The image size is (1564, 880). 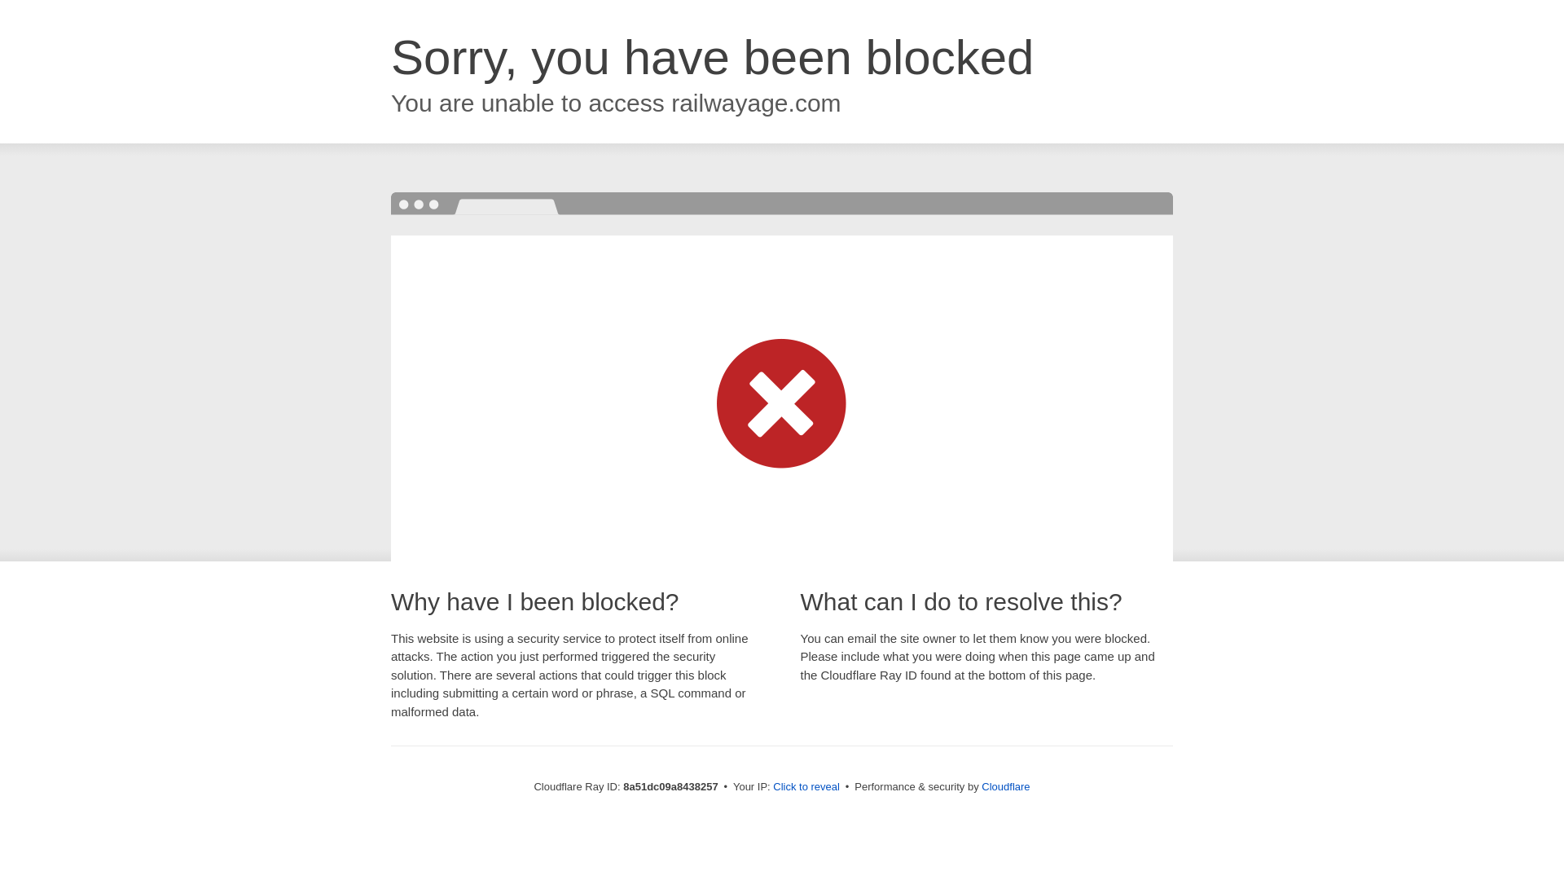 I want to click on Click to reveal, so click(x=806, y=787).